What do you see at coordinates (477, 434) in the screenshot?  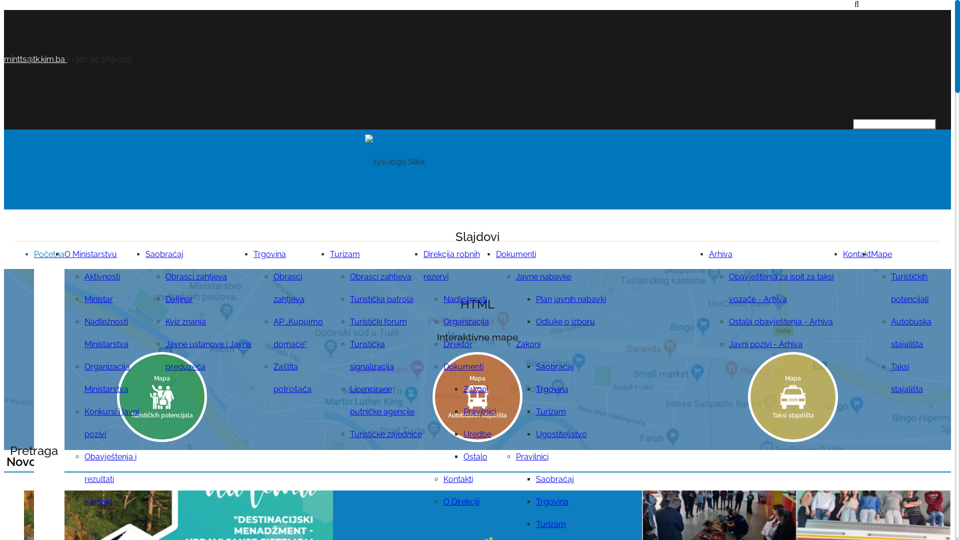 I see `Uredbe` at bounding box center [477, 434].